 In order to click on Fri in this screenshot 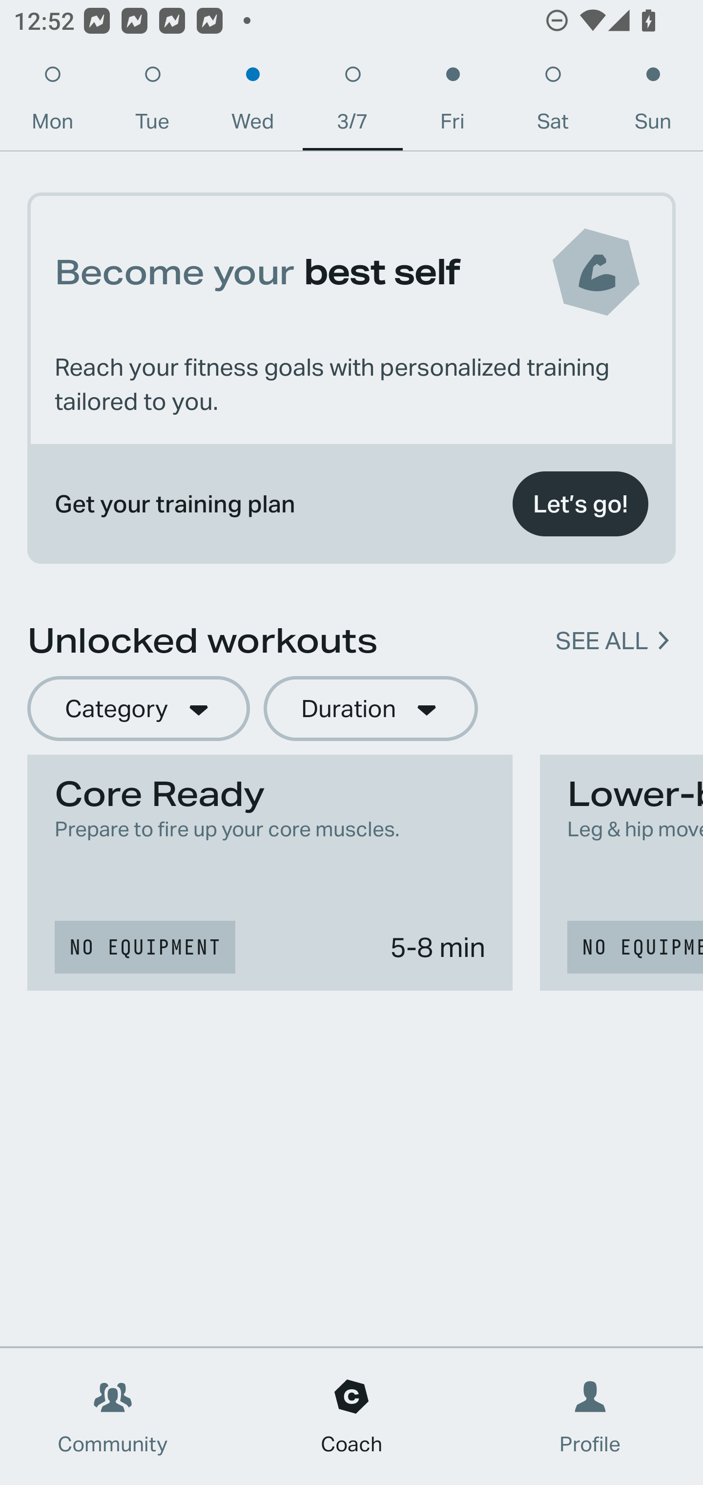, I will do `click(453, 103)`.